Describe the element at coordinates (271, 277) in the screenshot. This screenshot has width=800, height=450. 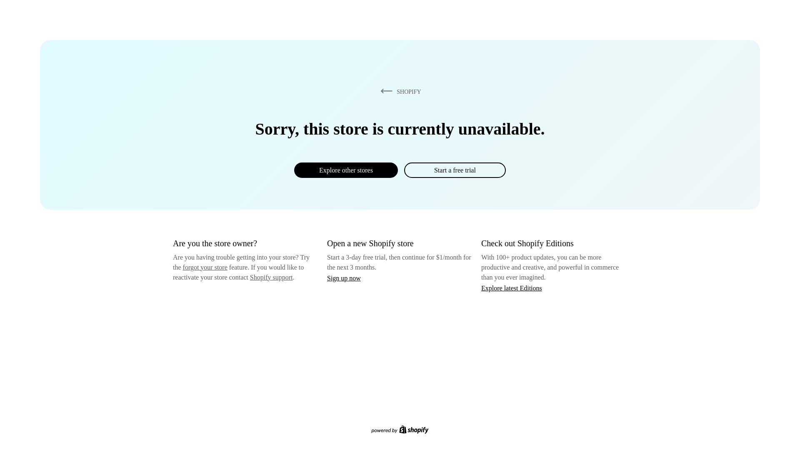
I see `Shopify support` at that location.